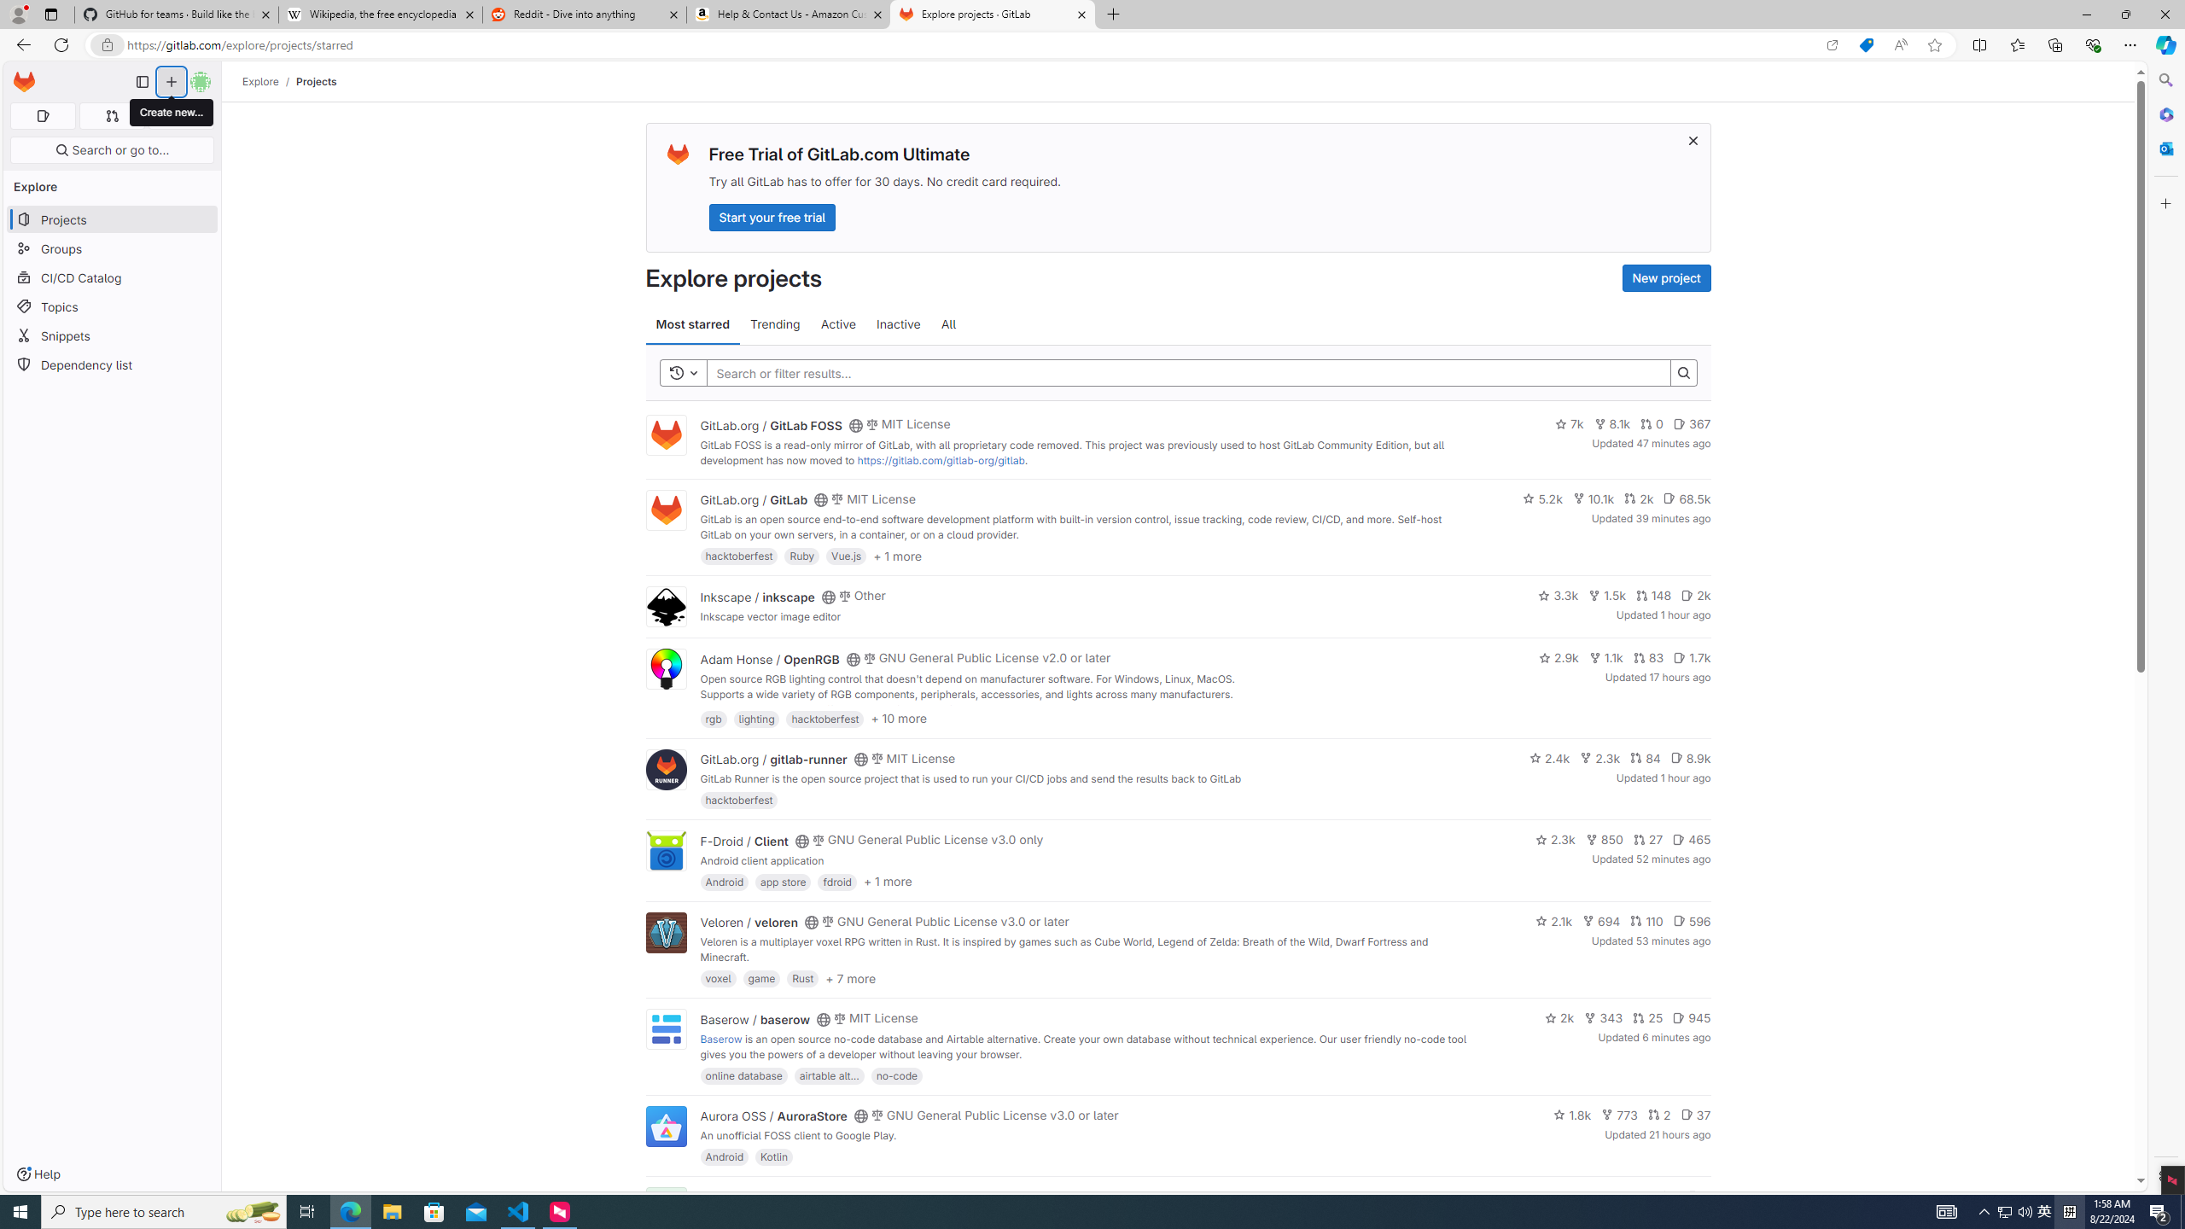 The height and width of the screenshot is (1229, 2185). What do you see at coordinates (113, 249) in the screenshot?
I see `Groups` at bounding box center [113, 249].